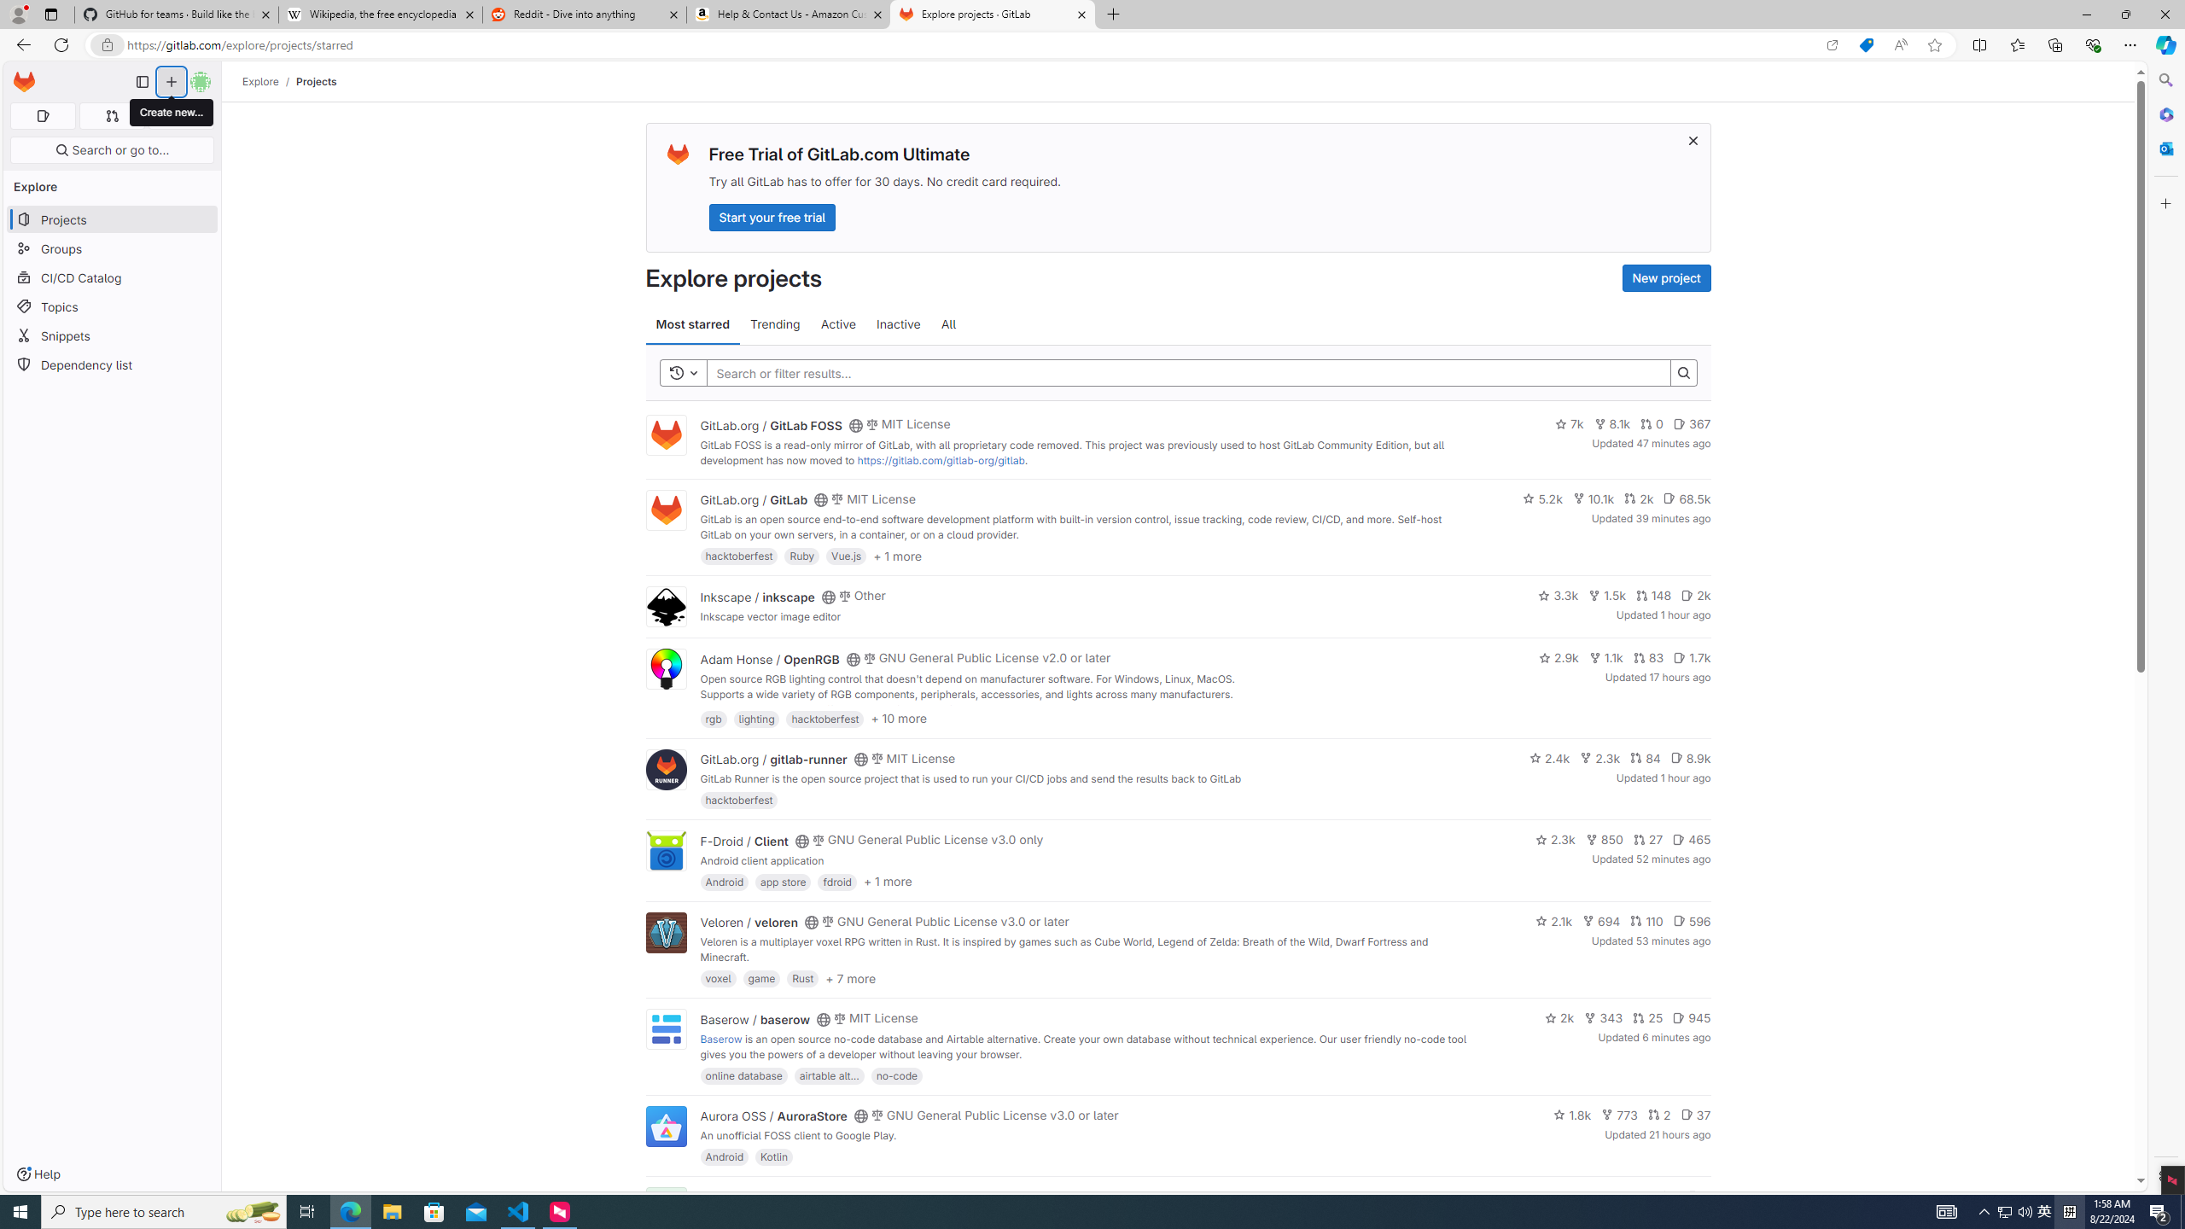 The height and width of the screenshot is (1229, 2185). What do you see at coordinates (113, 249) in the screenshot?
I see `Groups` at bounding box center [113, 249].